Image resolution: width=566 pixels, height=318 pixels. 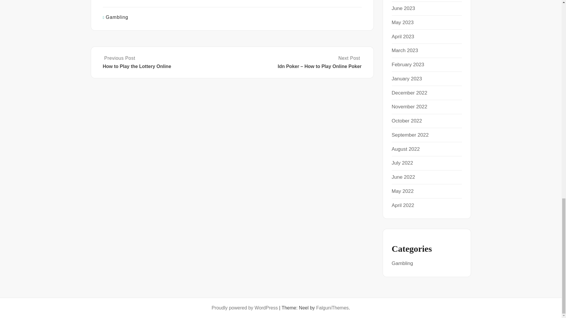 What do you see at coordinates (403, 37) in the screenshot?
I see `April 2023` at bounding box center [403, 37].